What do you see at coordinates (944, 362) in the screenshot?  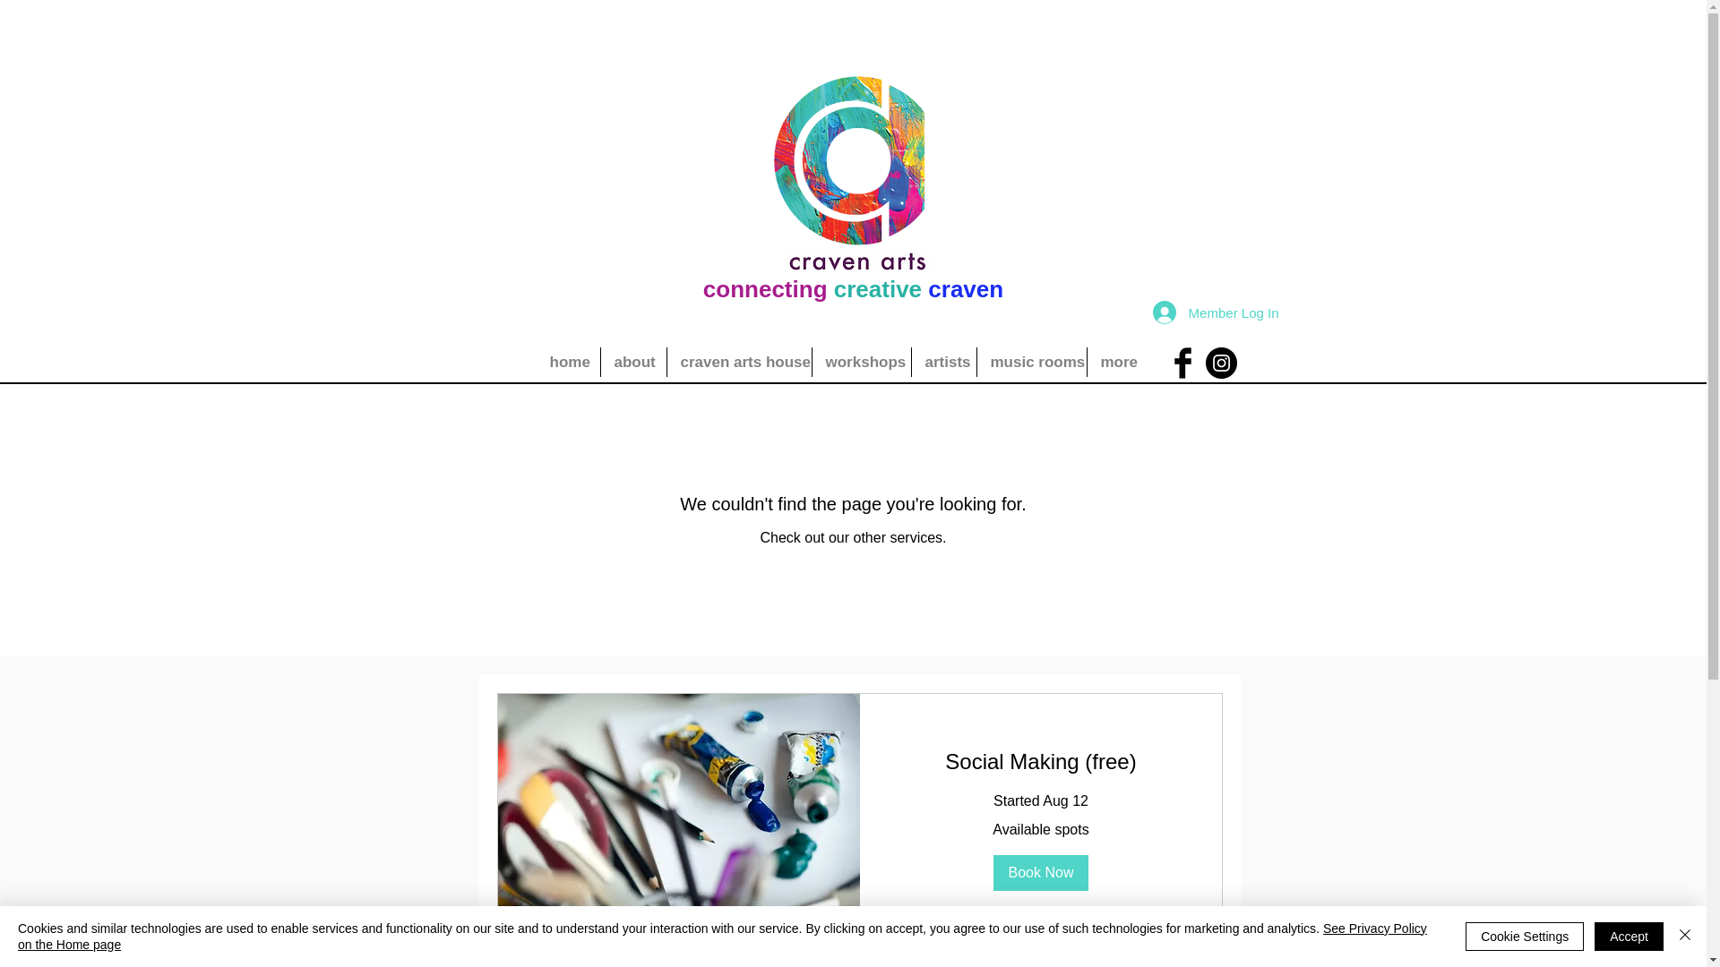 I see `artists` at bounding box center [944, 362].